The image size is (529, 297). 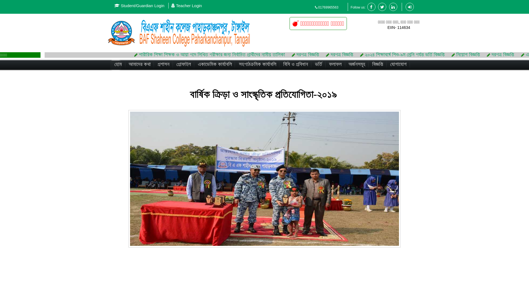 What do you see at coordinates (371, 7) in the screenshot?
I see `Facebook` at bounding box center [371, 7].